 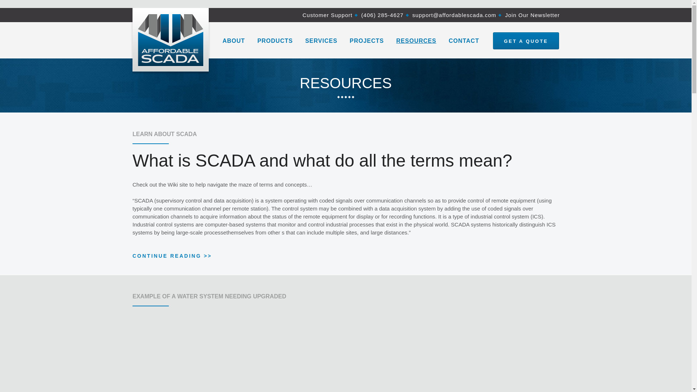 What do you see at coordinates (464, 41) in the screenshot?
I see `CONTACT` at bounding box center [464, 41].